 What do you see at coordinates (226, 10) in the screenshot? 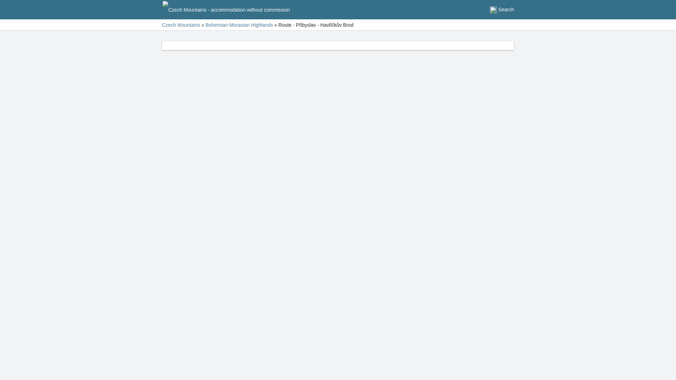
I see `Czech Mountains - accommodation without commission` at bounding box center [226, 10].